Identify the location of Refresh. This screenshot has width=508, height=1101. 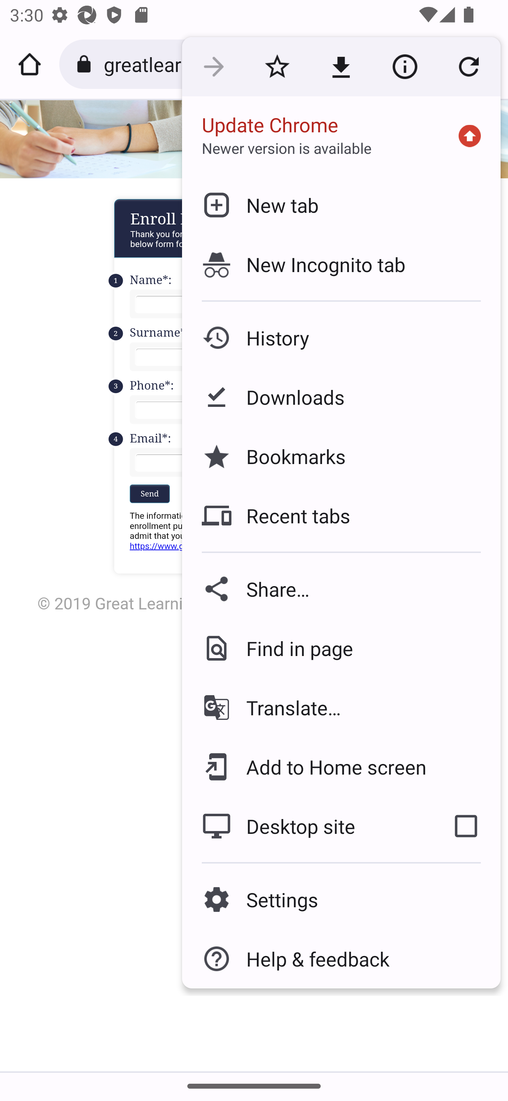
(468, 67).